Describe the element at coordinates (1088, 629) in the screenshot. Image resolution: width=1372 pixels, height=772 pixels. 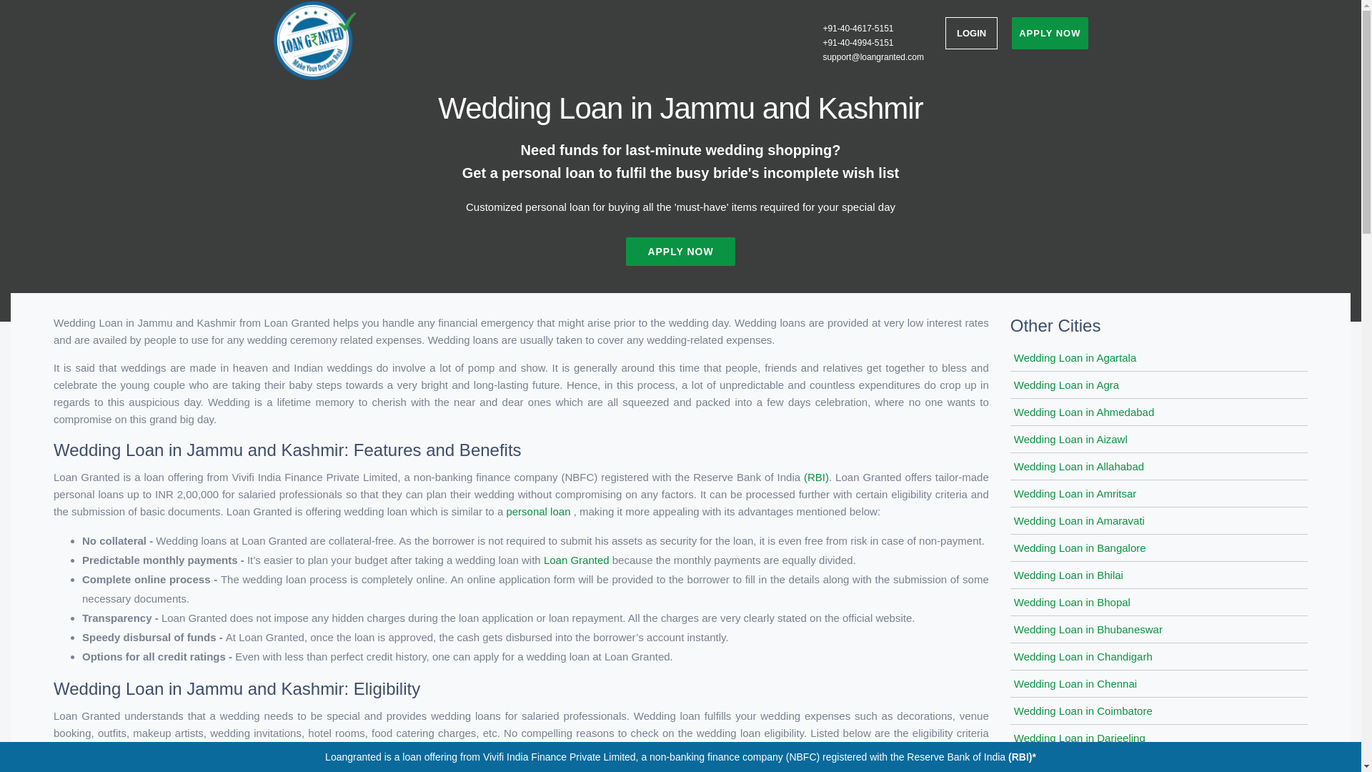
I see `Wedding Loan in Bhubaneswar` at that location.